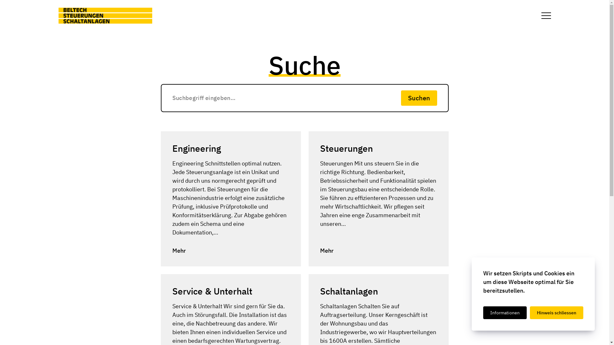 This screenshot has width=614, height=345. What do you see at coordinates (505, 313) in the screenshot?
I see `Informationen` at bounding box center [505, 313].